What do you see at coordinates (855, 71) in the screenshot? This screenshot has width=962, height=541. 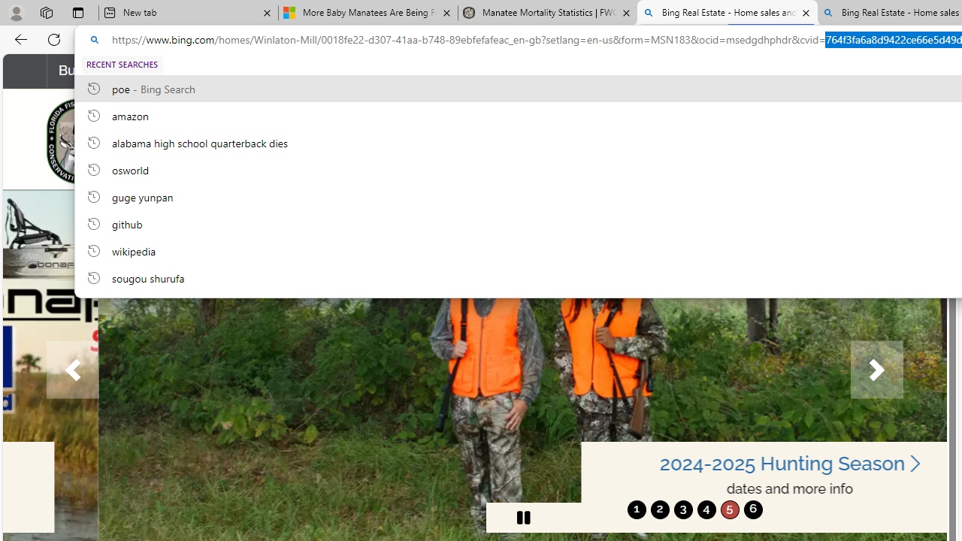 I see `About Us` at bounding box center [855, 71].